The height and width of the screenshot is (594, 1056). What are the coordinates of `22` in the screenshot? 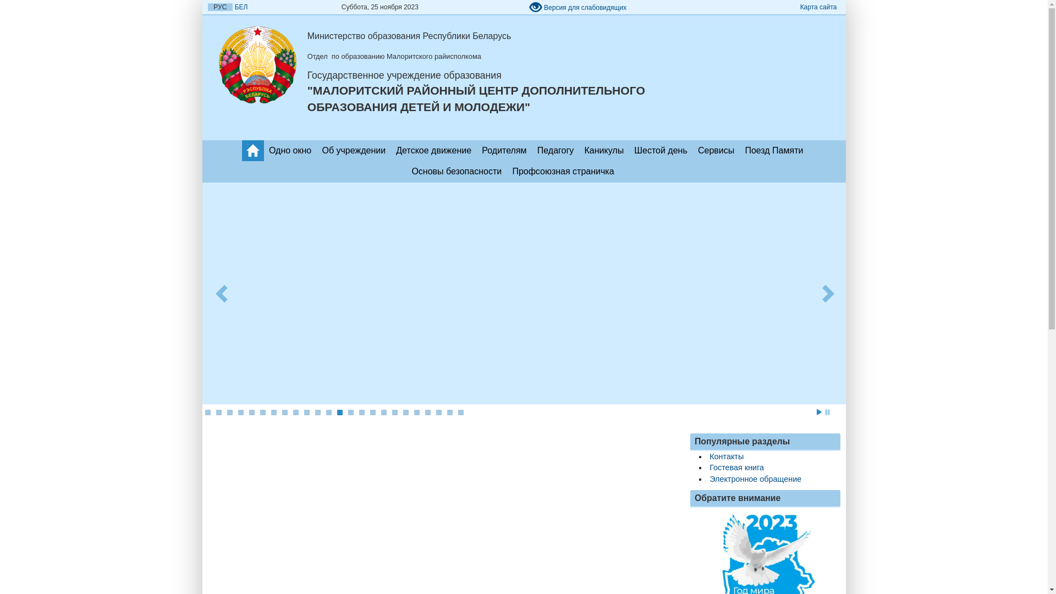 It's located at (438, 413).